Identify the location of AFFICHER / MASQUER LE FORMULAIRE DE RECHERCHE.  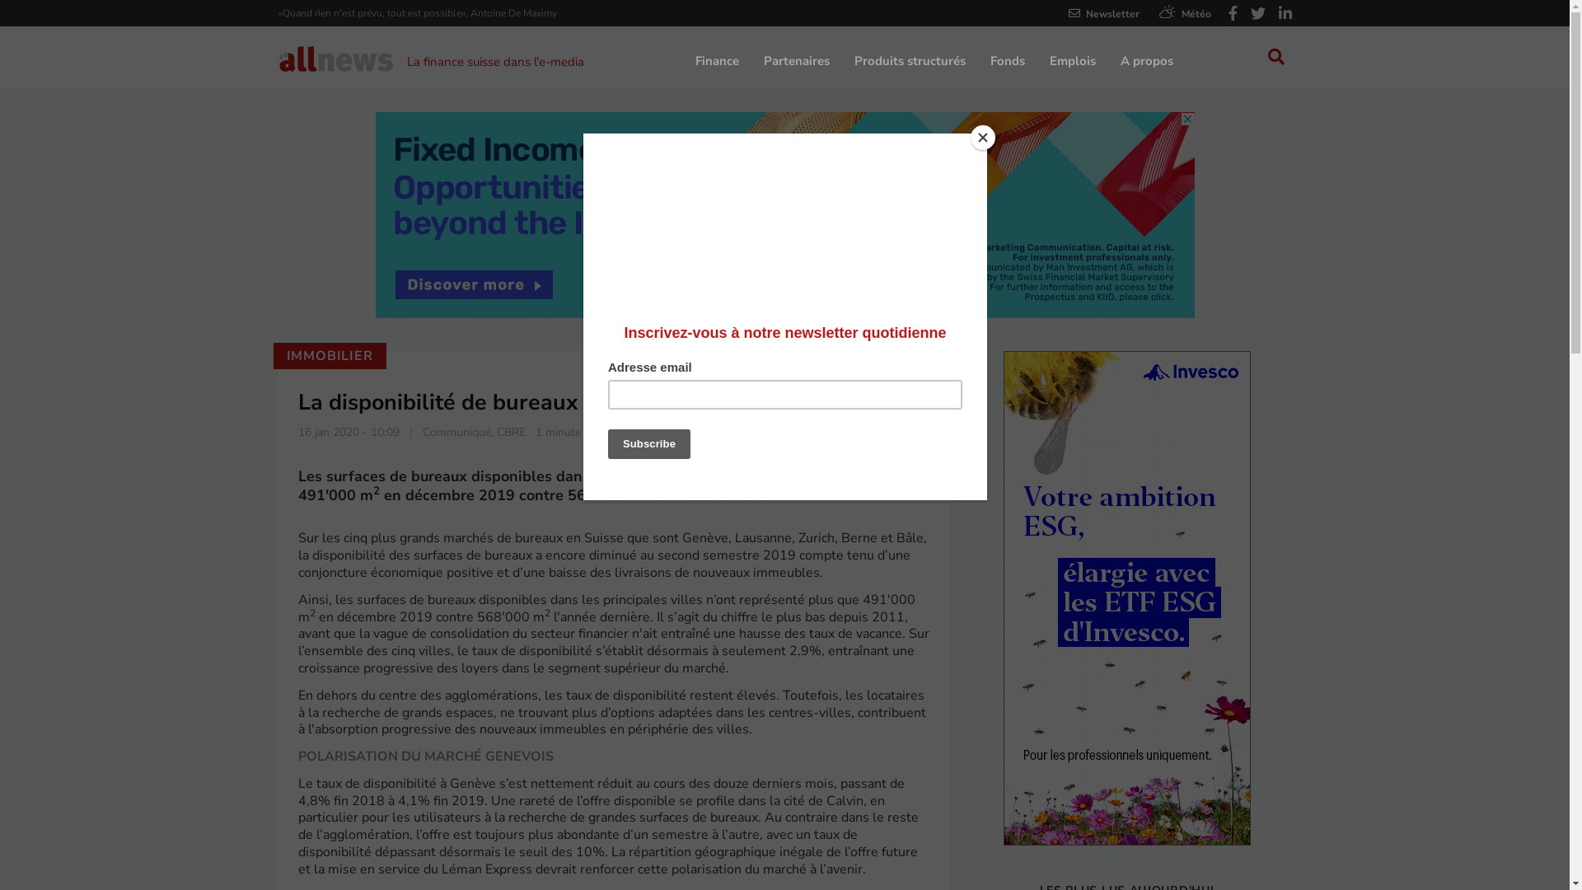
(1276, 59).